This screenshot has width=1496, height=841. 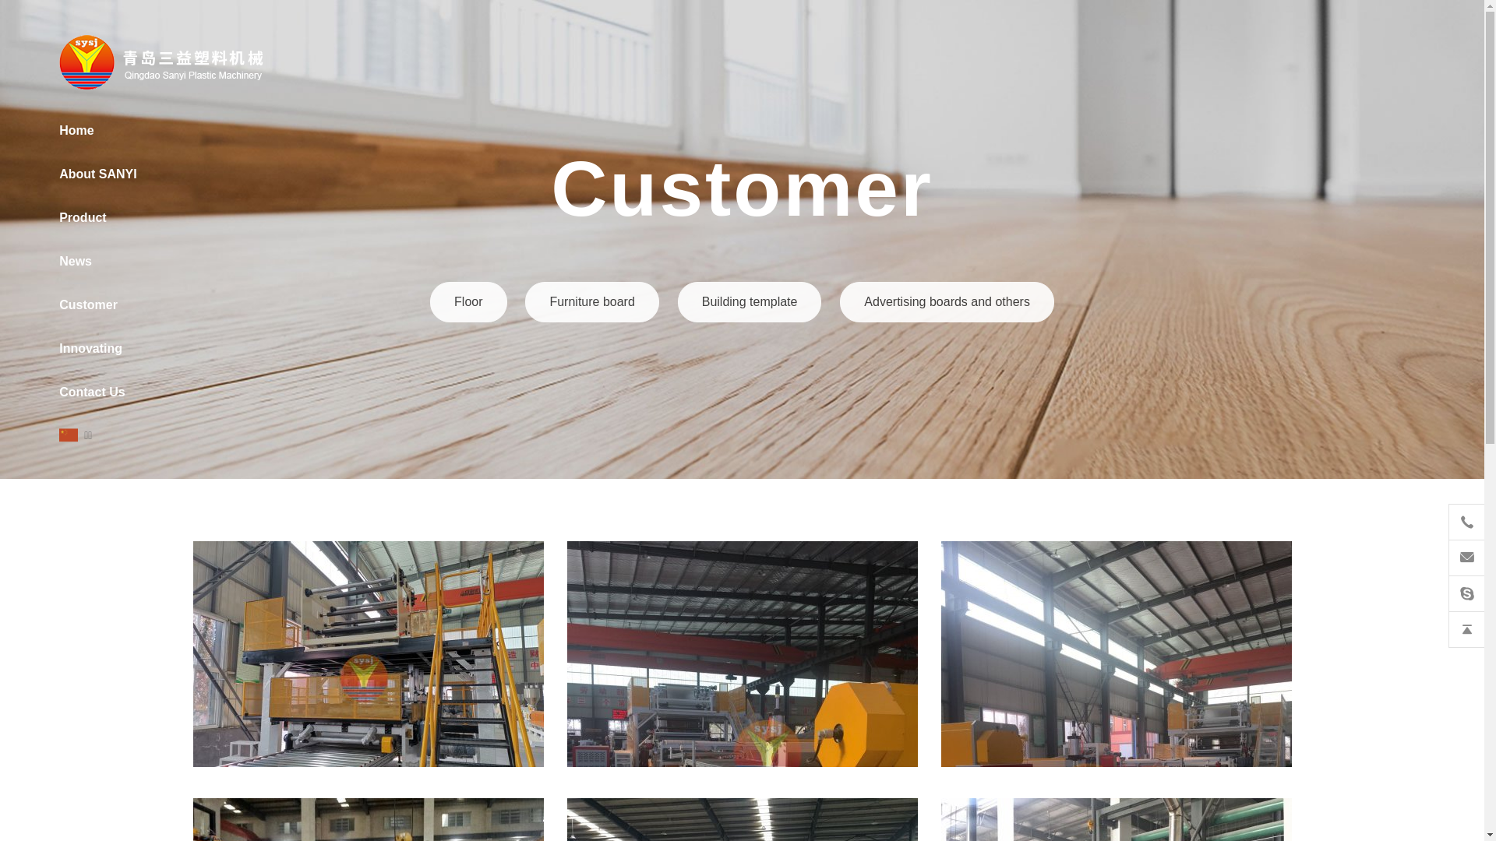 I want to click on About SANYI, so click(x=104, y=174).